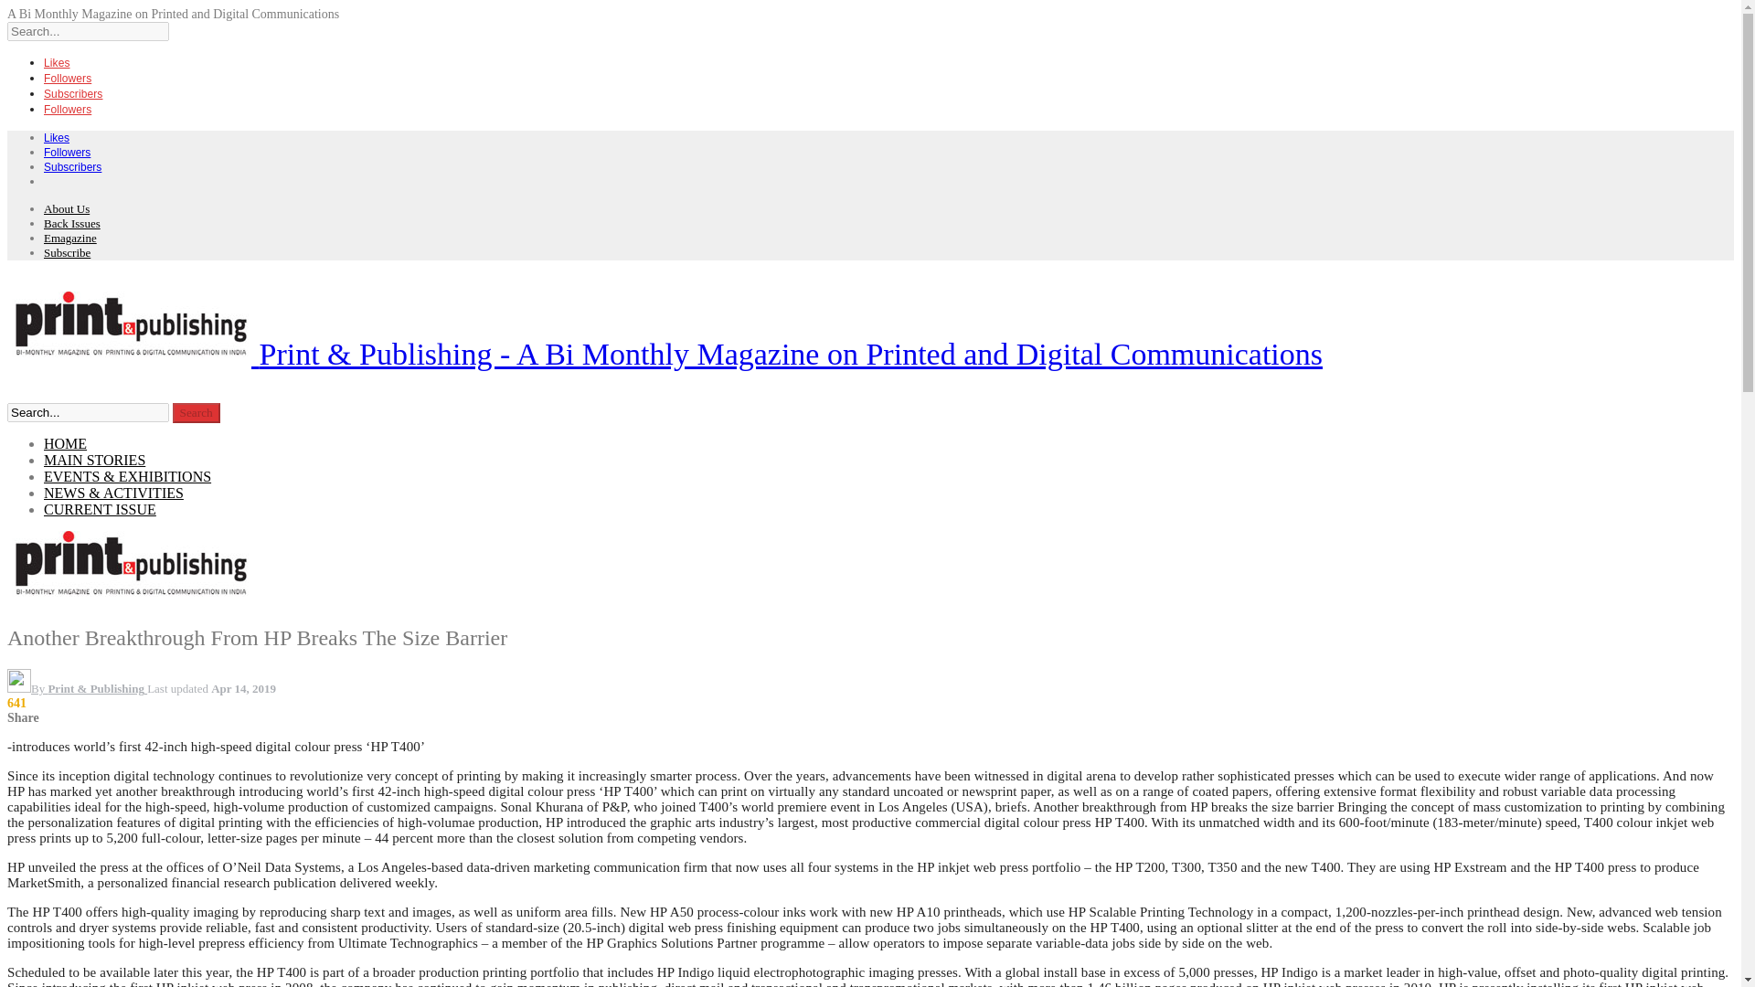  What do you see at coordinates (68, 152) in the screenshot?
I see `Followers` at bounding box center [68, 152].